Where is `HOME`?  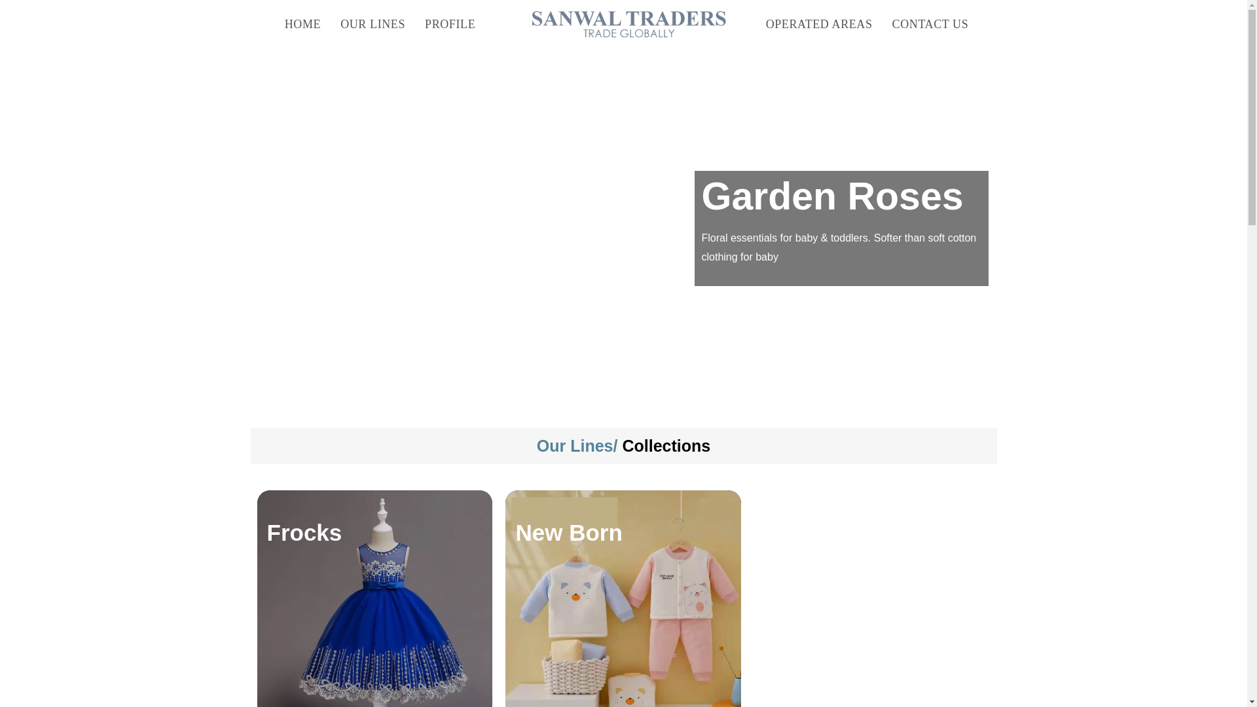
HOME is located at coordinates (302, 24).